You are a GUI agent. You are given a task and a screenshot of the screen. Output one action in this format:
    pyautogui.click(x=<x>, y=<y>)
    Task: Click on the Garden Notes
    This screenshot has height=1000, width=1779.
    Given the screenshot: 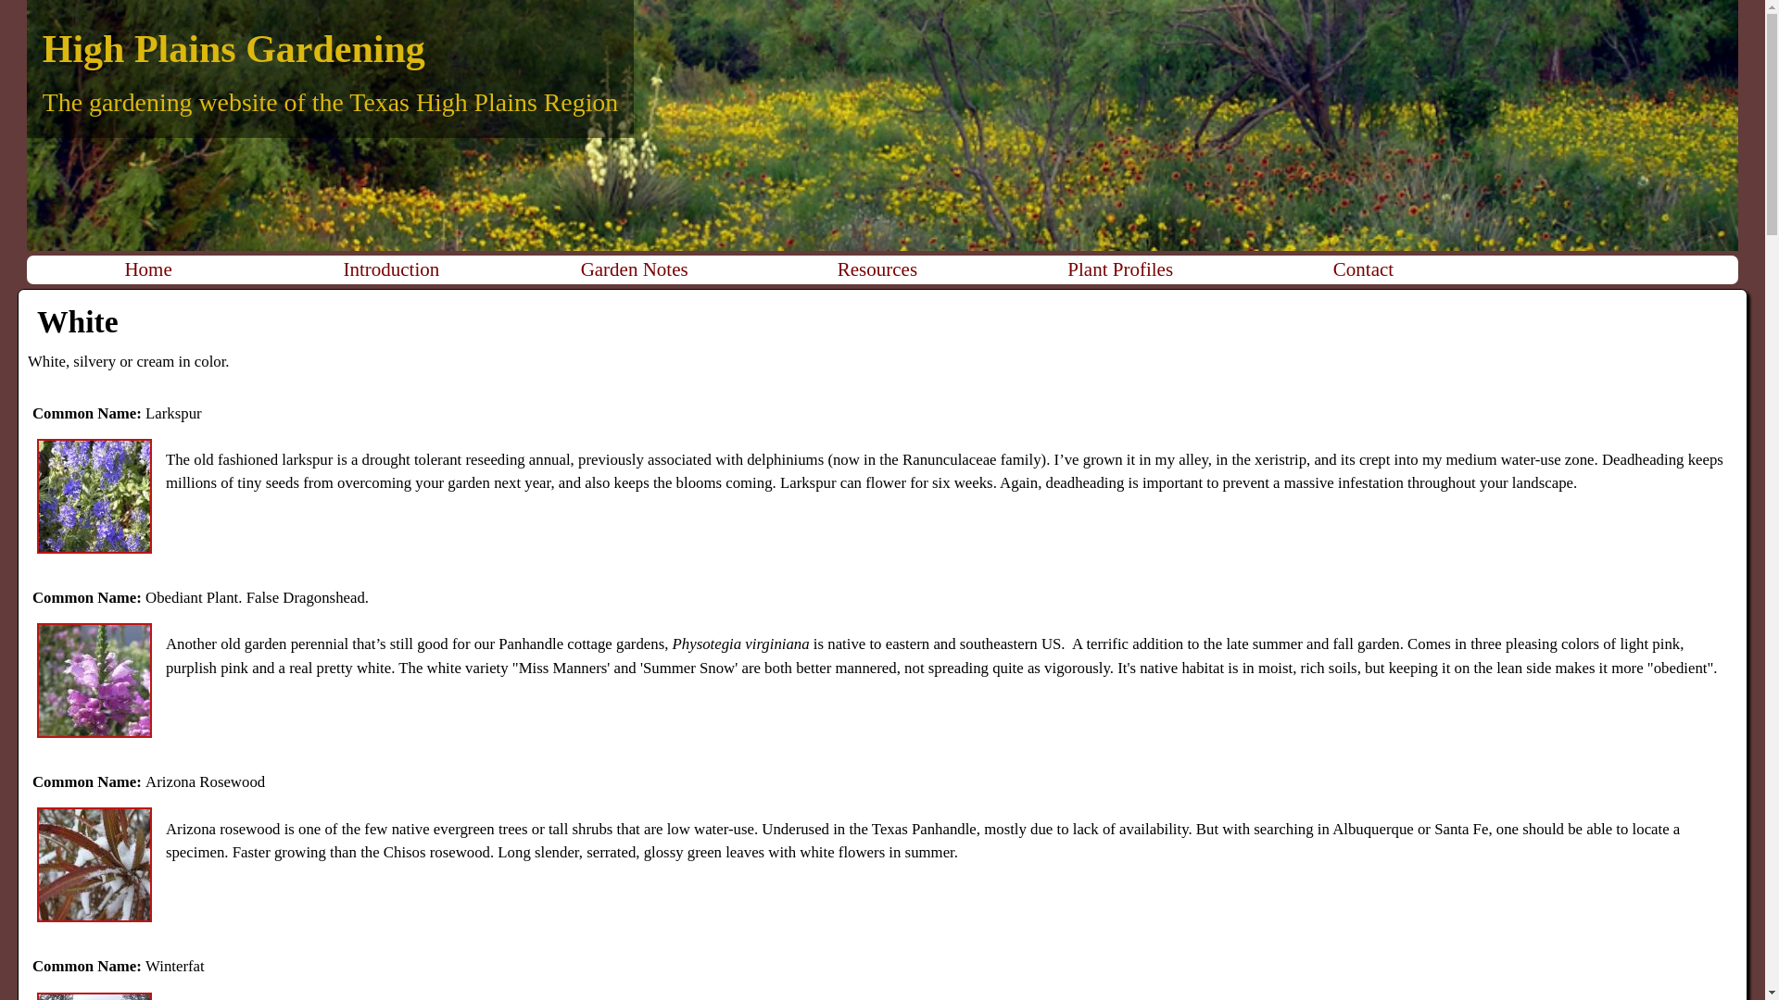 What is the action you would take?
    pyautogui.click(x=635, y=270)
    